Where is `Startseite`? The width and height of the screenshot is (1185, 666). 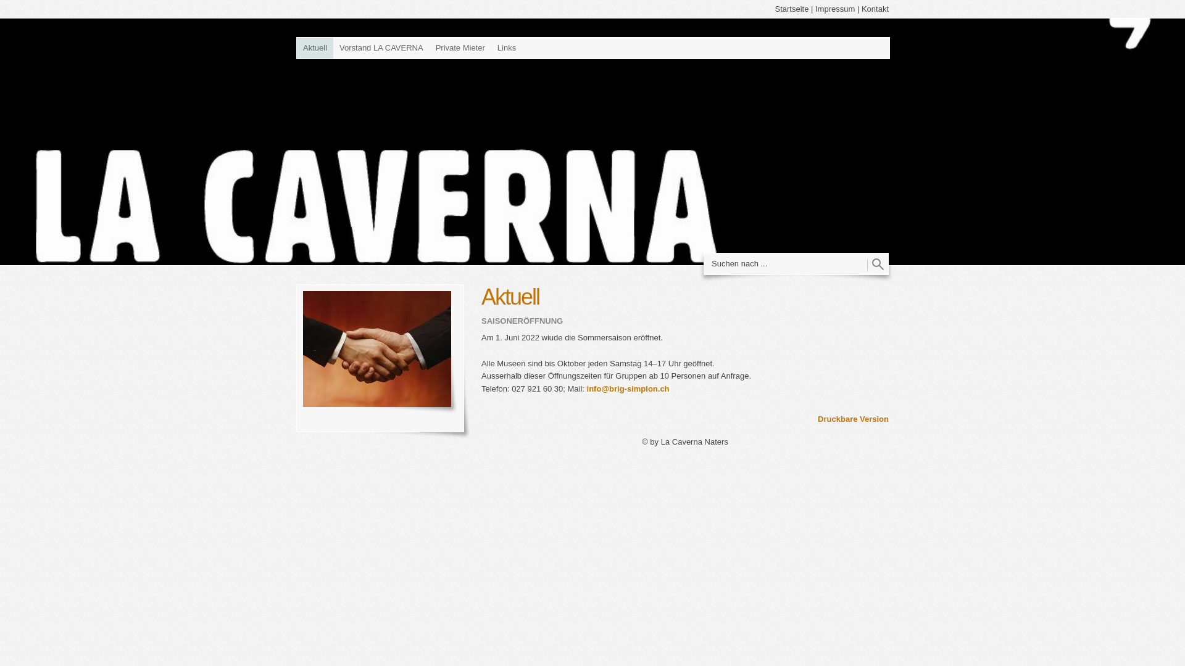 Startseite is located at coordinates (791, 9).